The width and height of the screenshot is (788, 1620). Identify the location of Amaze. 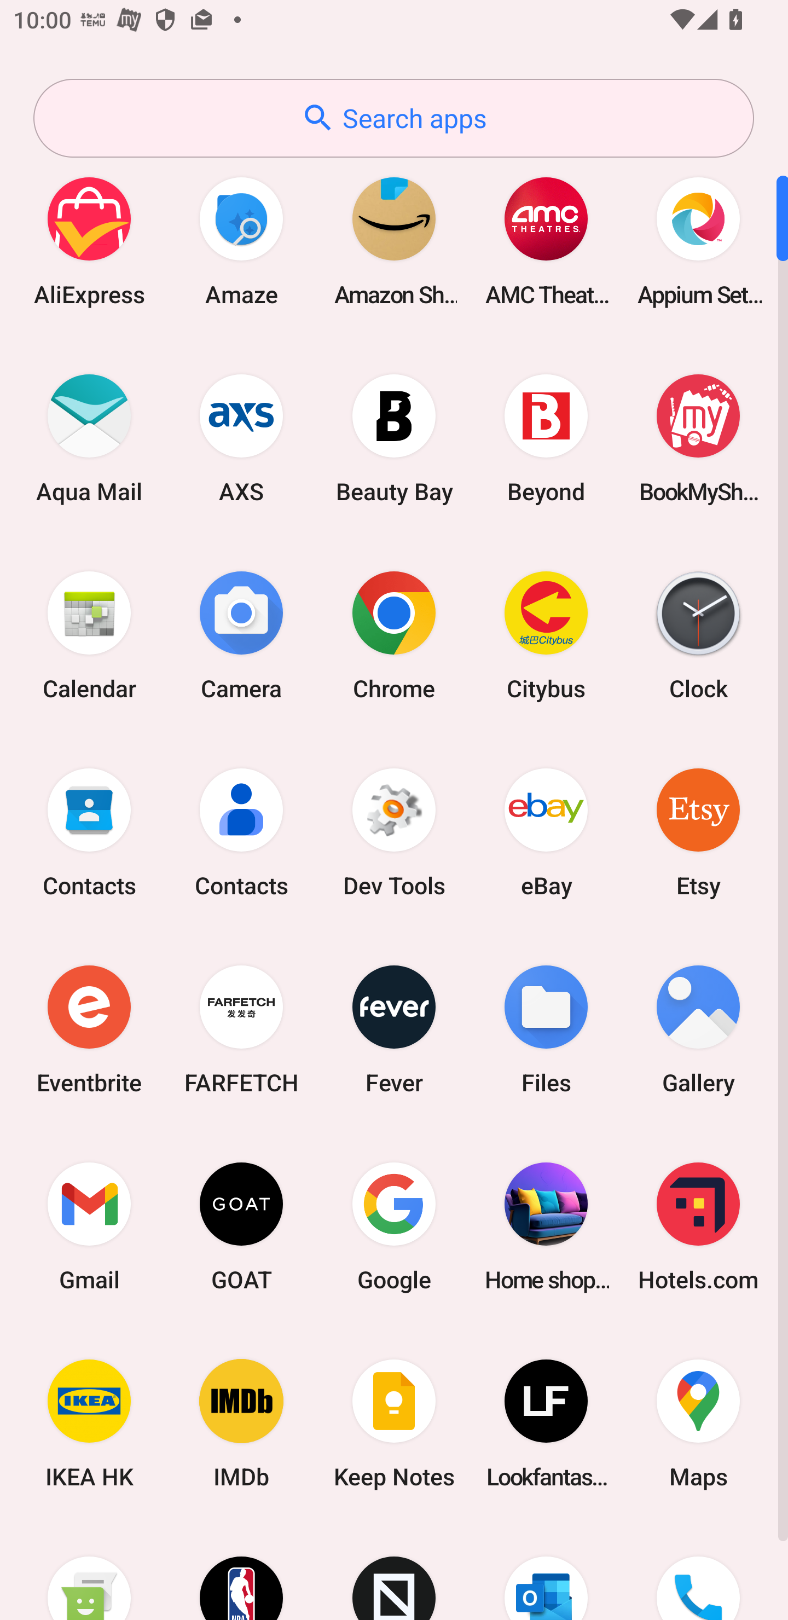
(241, 241).